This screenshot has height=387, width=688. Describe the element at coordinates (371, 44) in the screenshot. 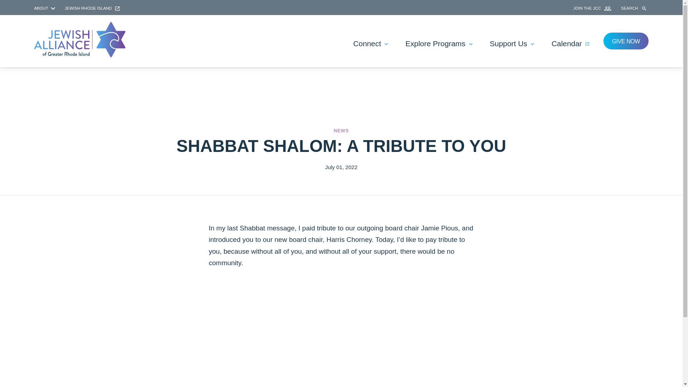

I see `Connect` at that location.